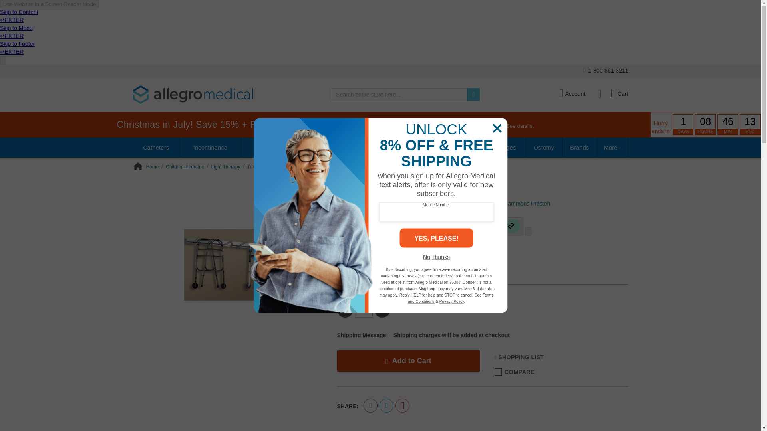 The image size is (767, 431). I want to click on 1, so click(364, 310).